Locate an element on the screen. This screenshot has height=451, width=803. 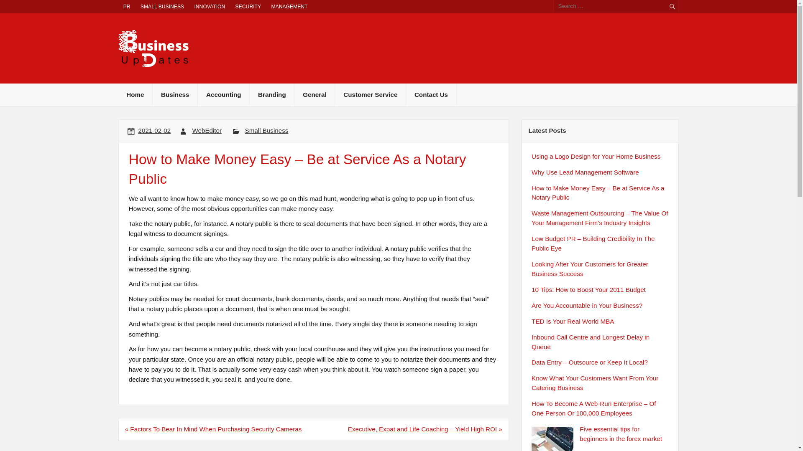
View all posts by WebEditor is located at coordinates (207, 130).